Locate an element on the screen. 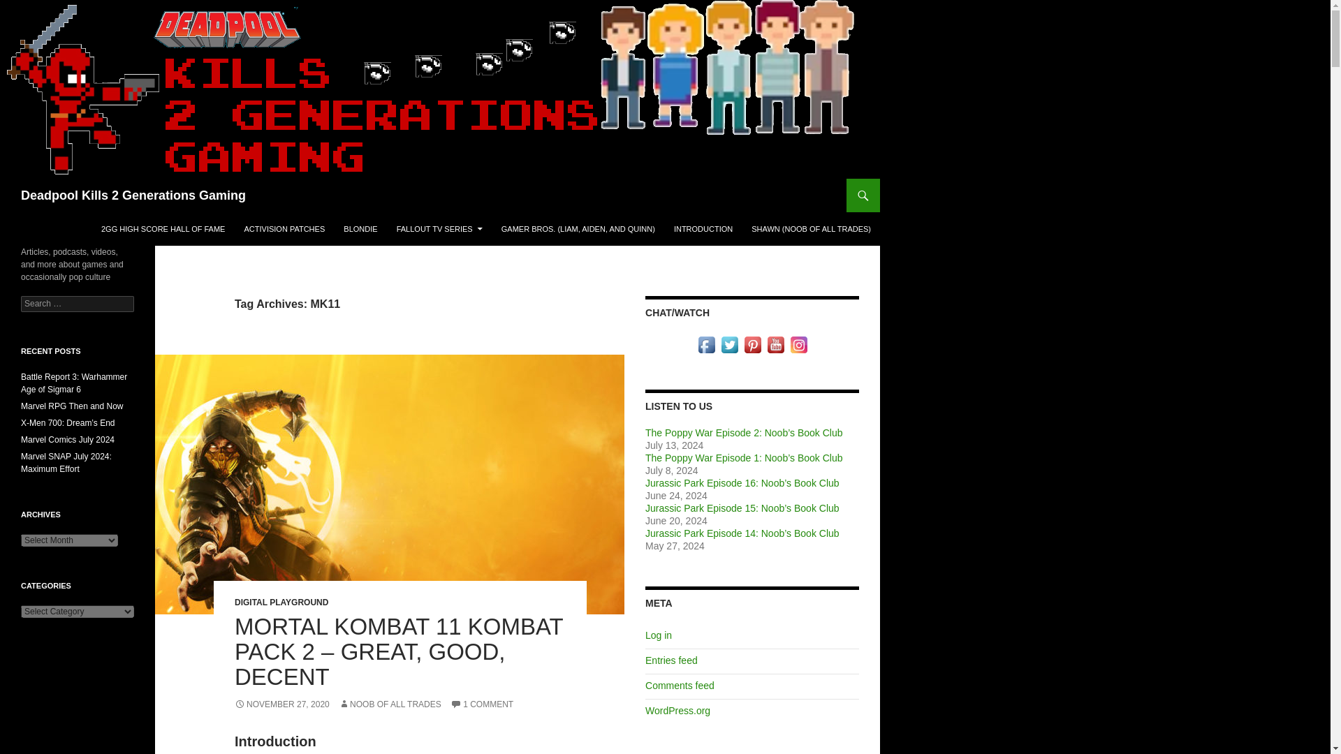 This screenshot has height=754, width=1341. Deadpool Kills 2 Generations Gaming is located at coordinates (133, 195).